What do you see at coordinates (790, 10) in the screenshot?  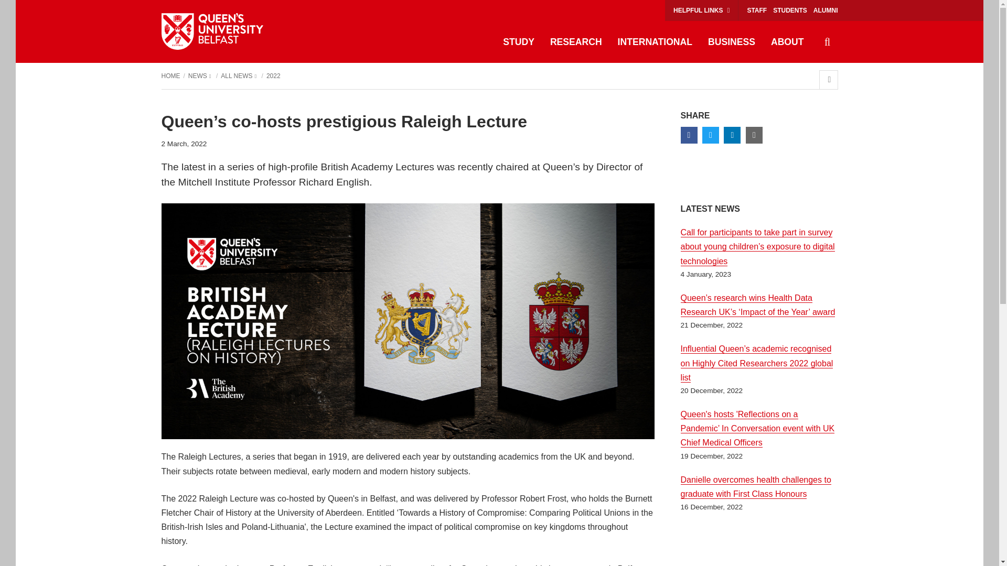 I see `STUDENTS` at bounding box center [790, 10].